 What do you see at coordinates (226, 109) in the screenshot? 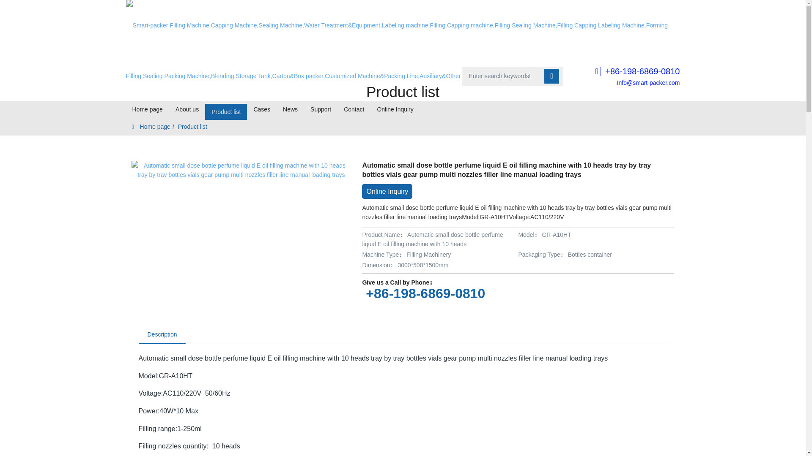
I see `Product list` at bounding box center [226, 109].